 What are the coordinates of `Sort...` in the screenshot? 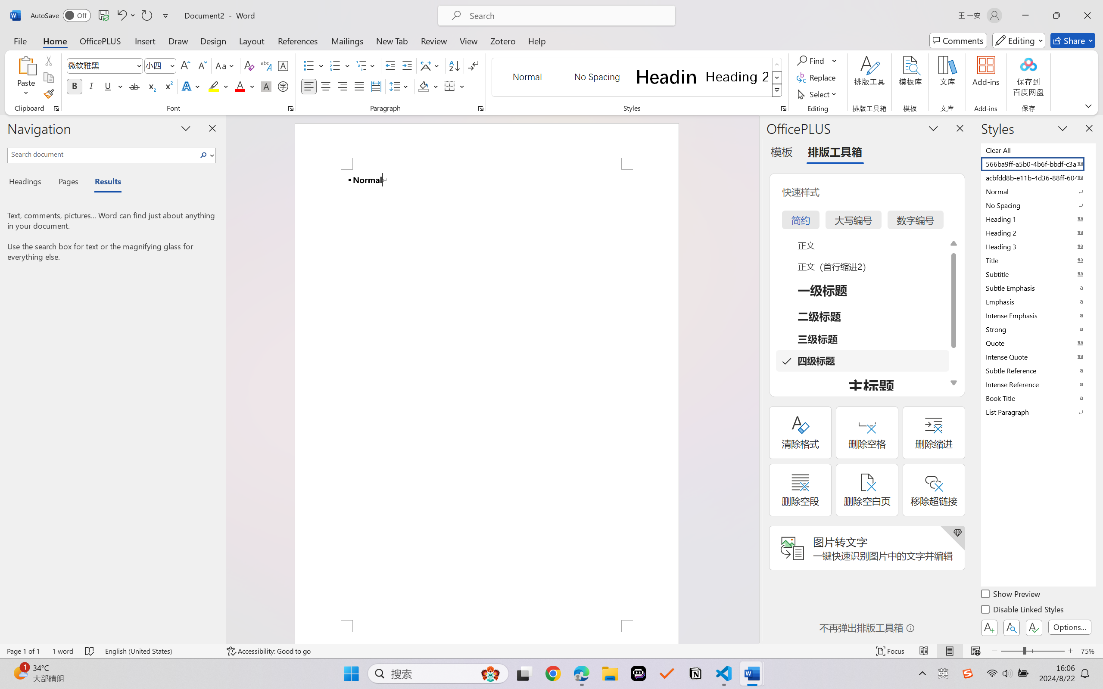 It's located at (454, 65).